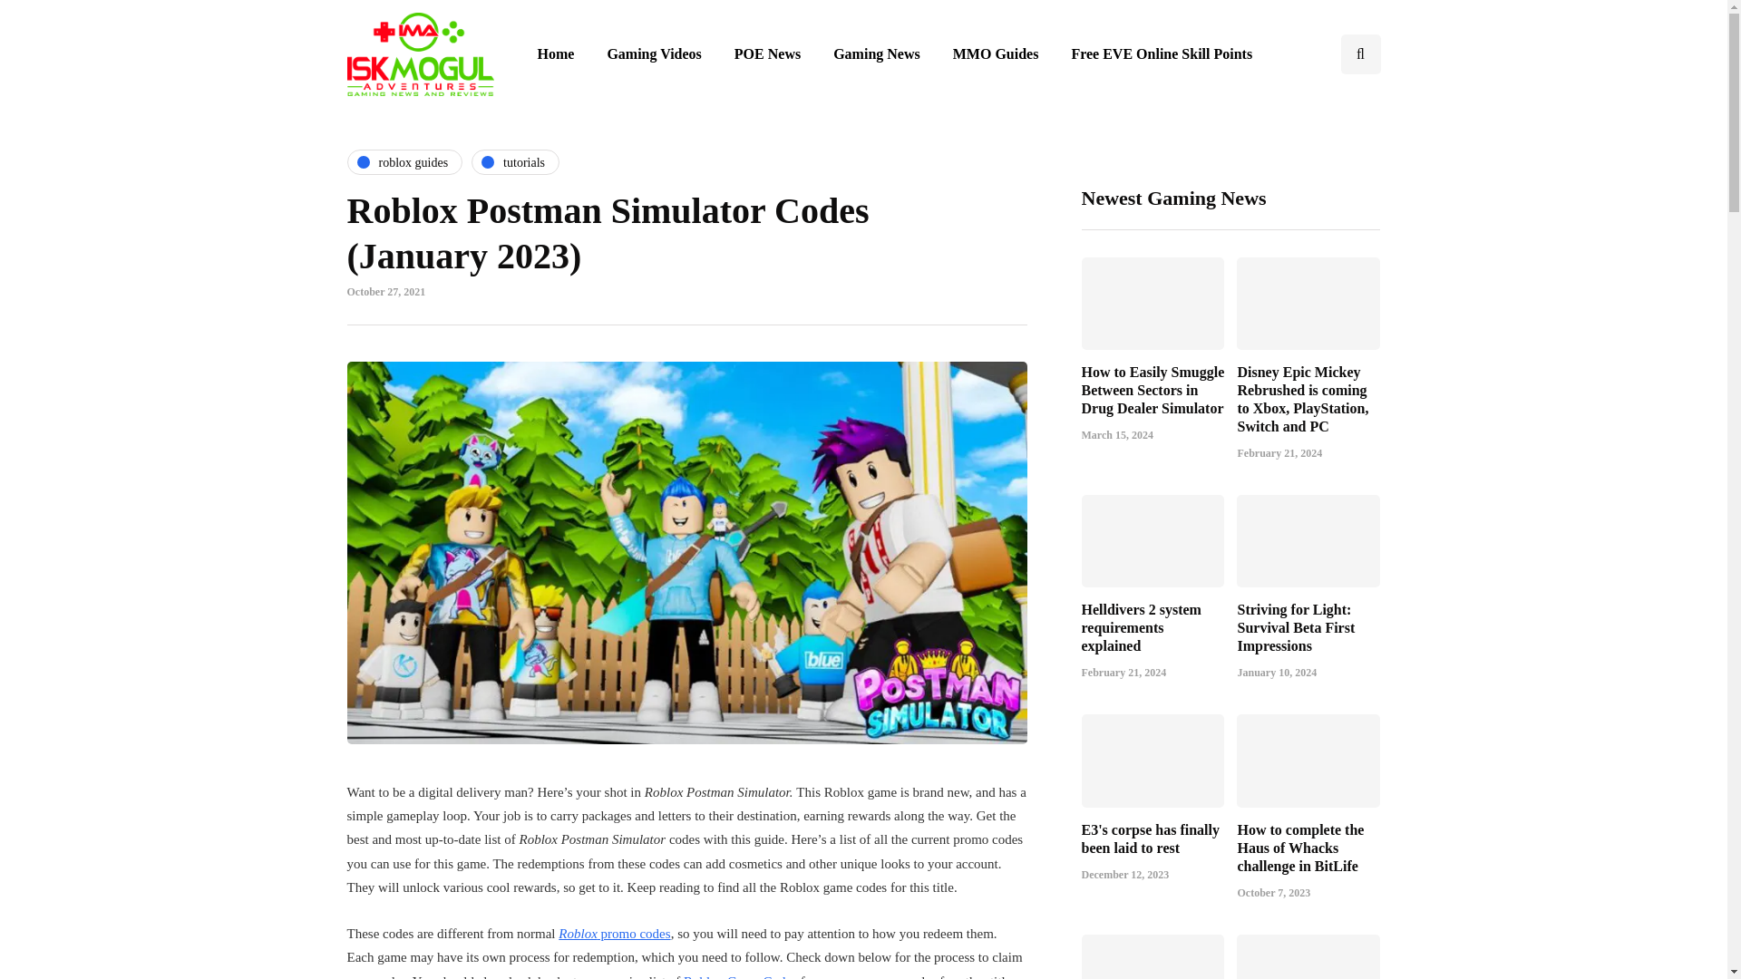 This screenshot has width=1741, height=979. What do you see at coordinates (653, 54) in the screenshot?
I see `Gaming Videos` at bounding box center [653, 54].